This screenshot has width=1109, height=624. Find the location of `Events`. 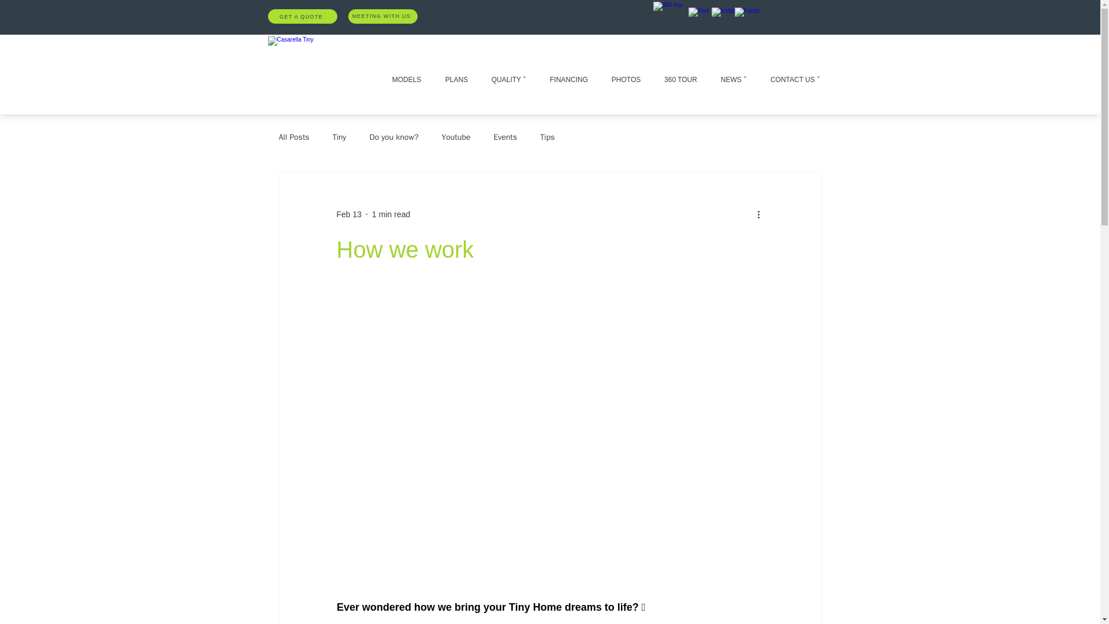

Events is located at coordinates (505, 138).